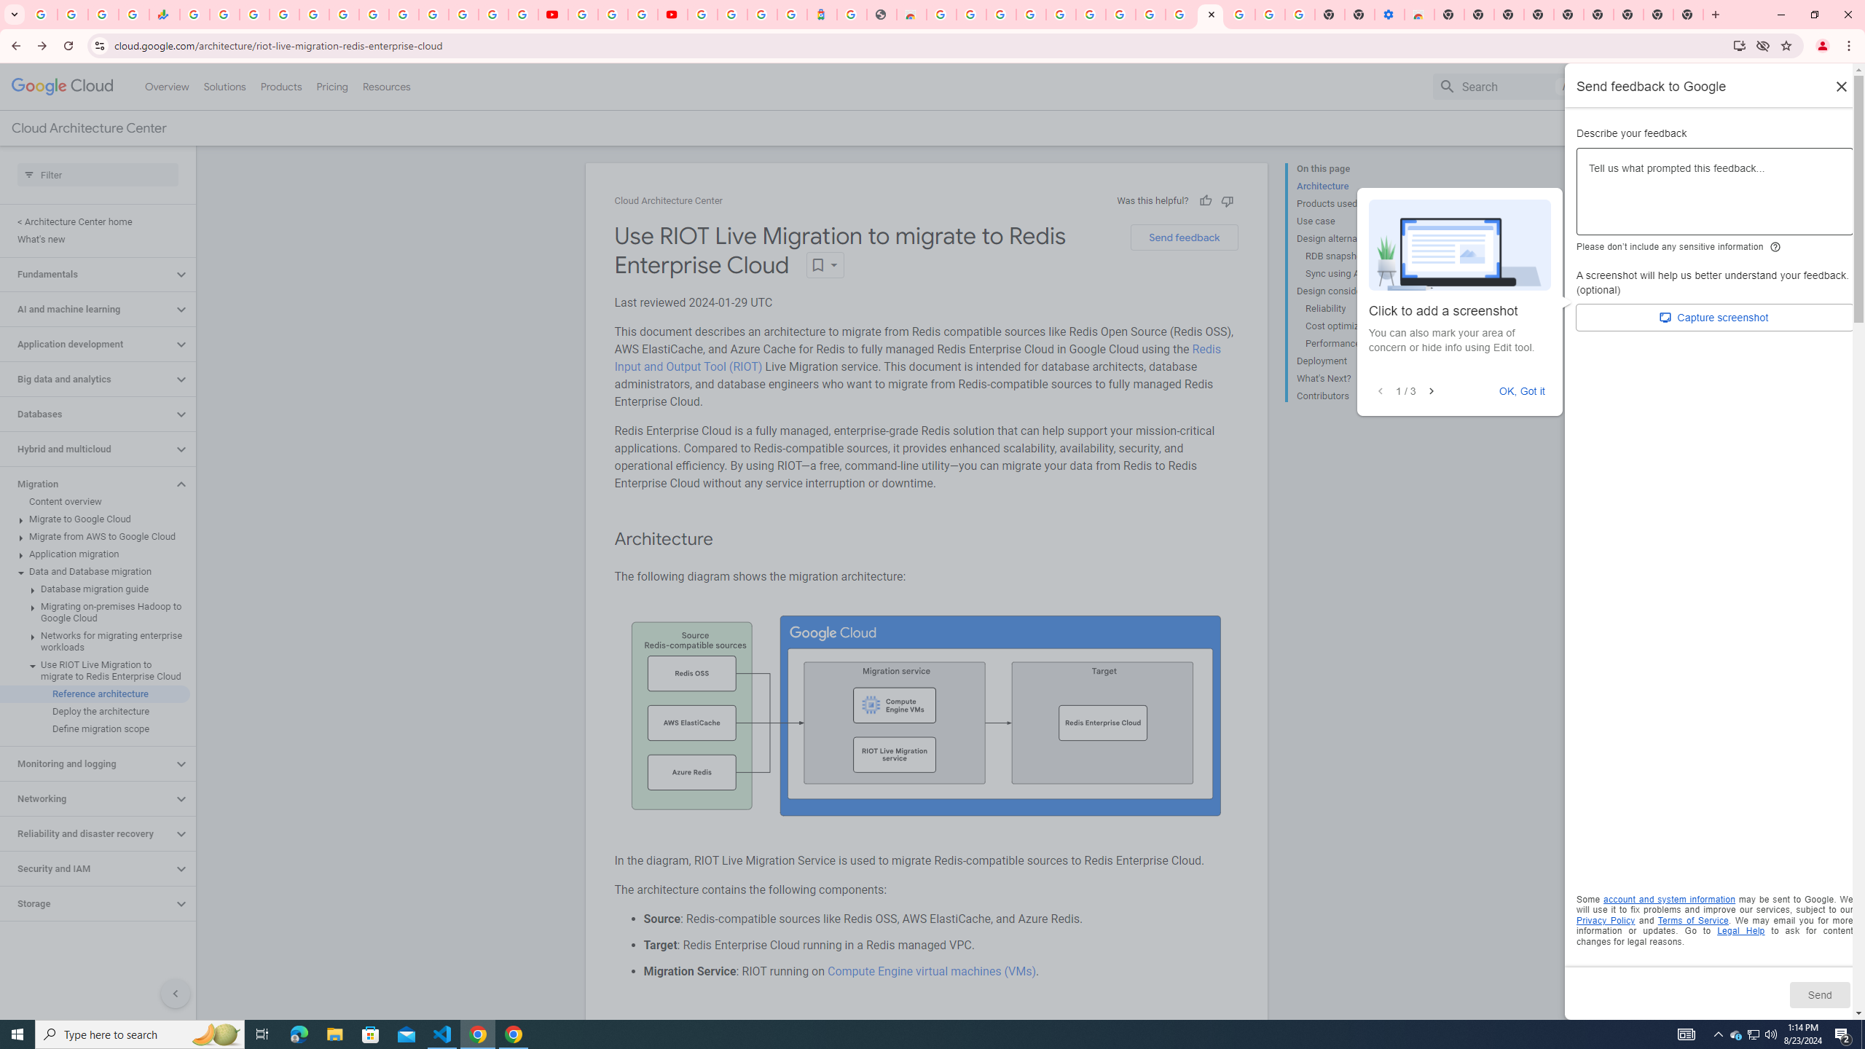 The image size is (1865, 1049). I want to click on Create your Google Account, so click(1150, 15).